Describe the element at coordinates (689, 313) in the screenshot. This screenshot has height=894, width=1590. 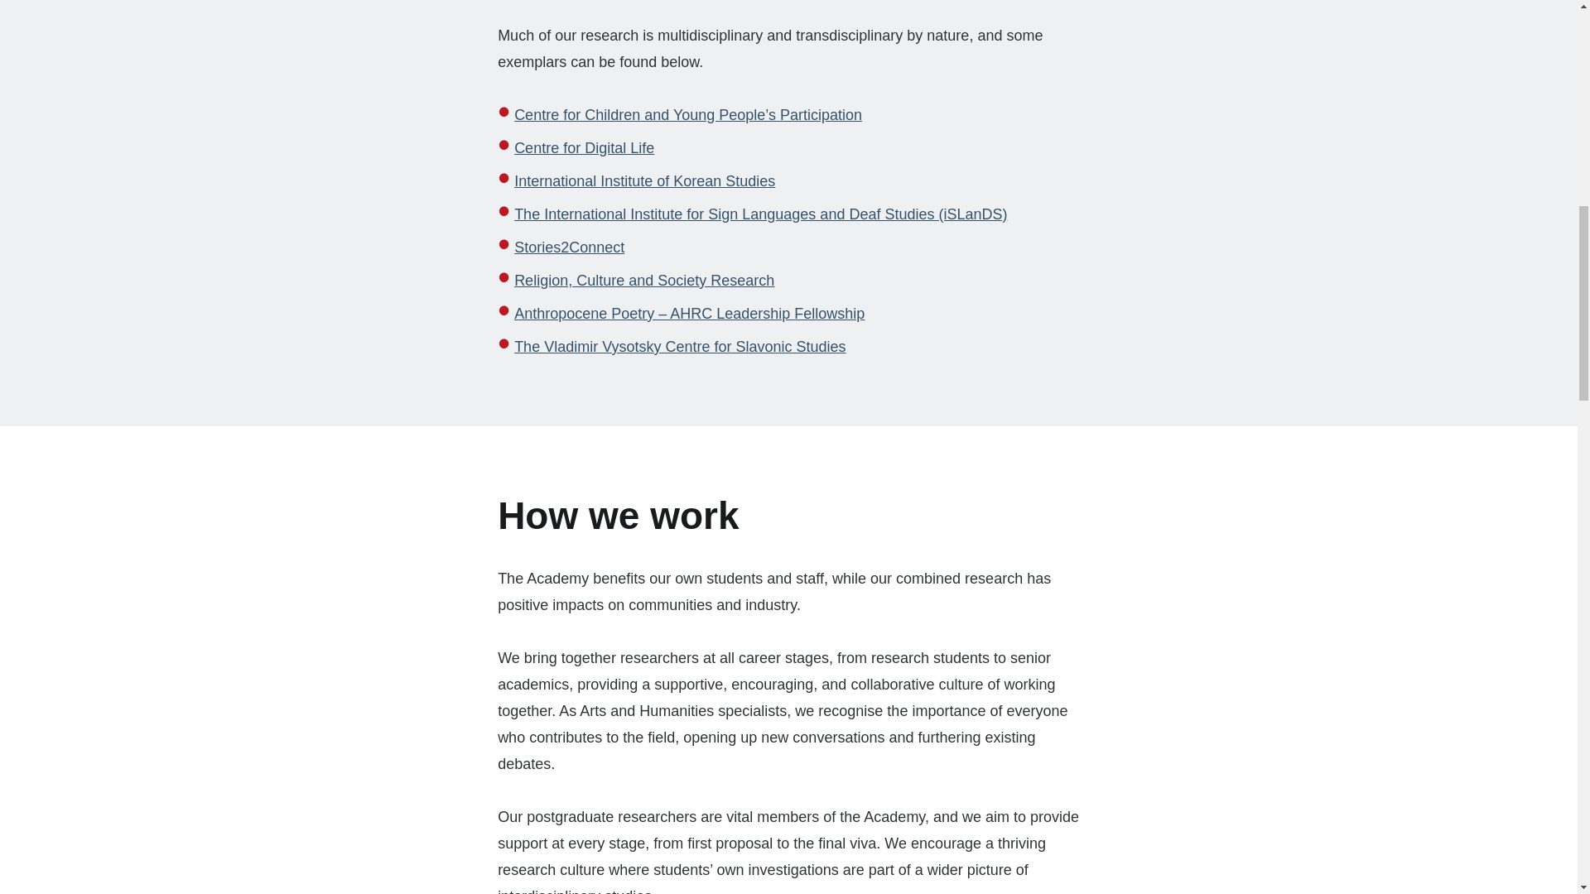
I see `anthropocene-poetry-project` at that location.